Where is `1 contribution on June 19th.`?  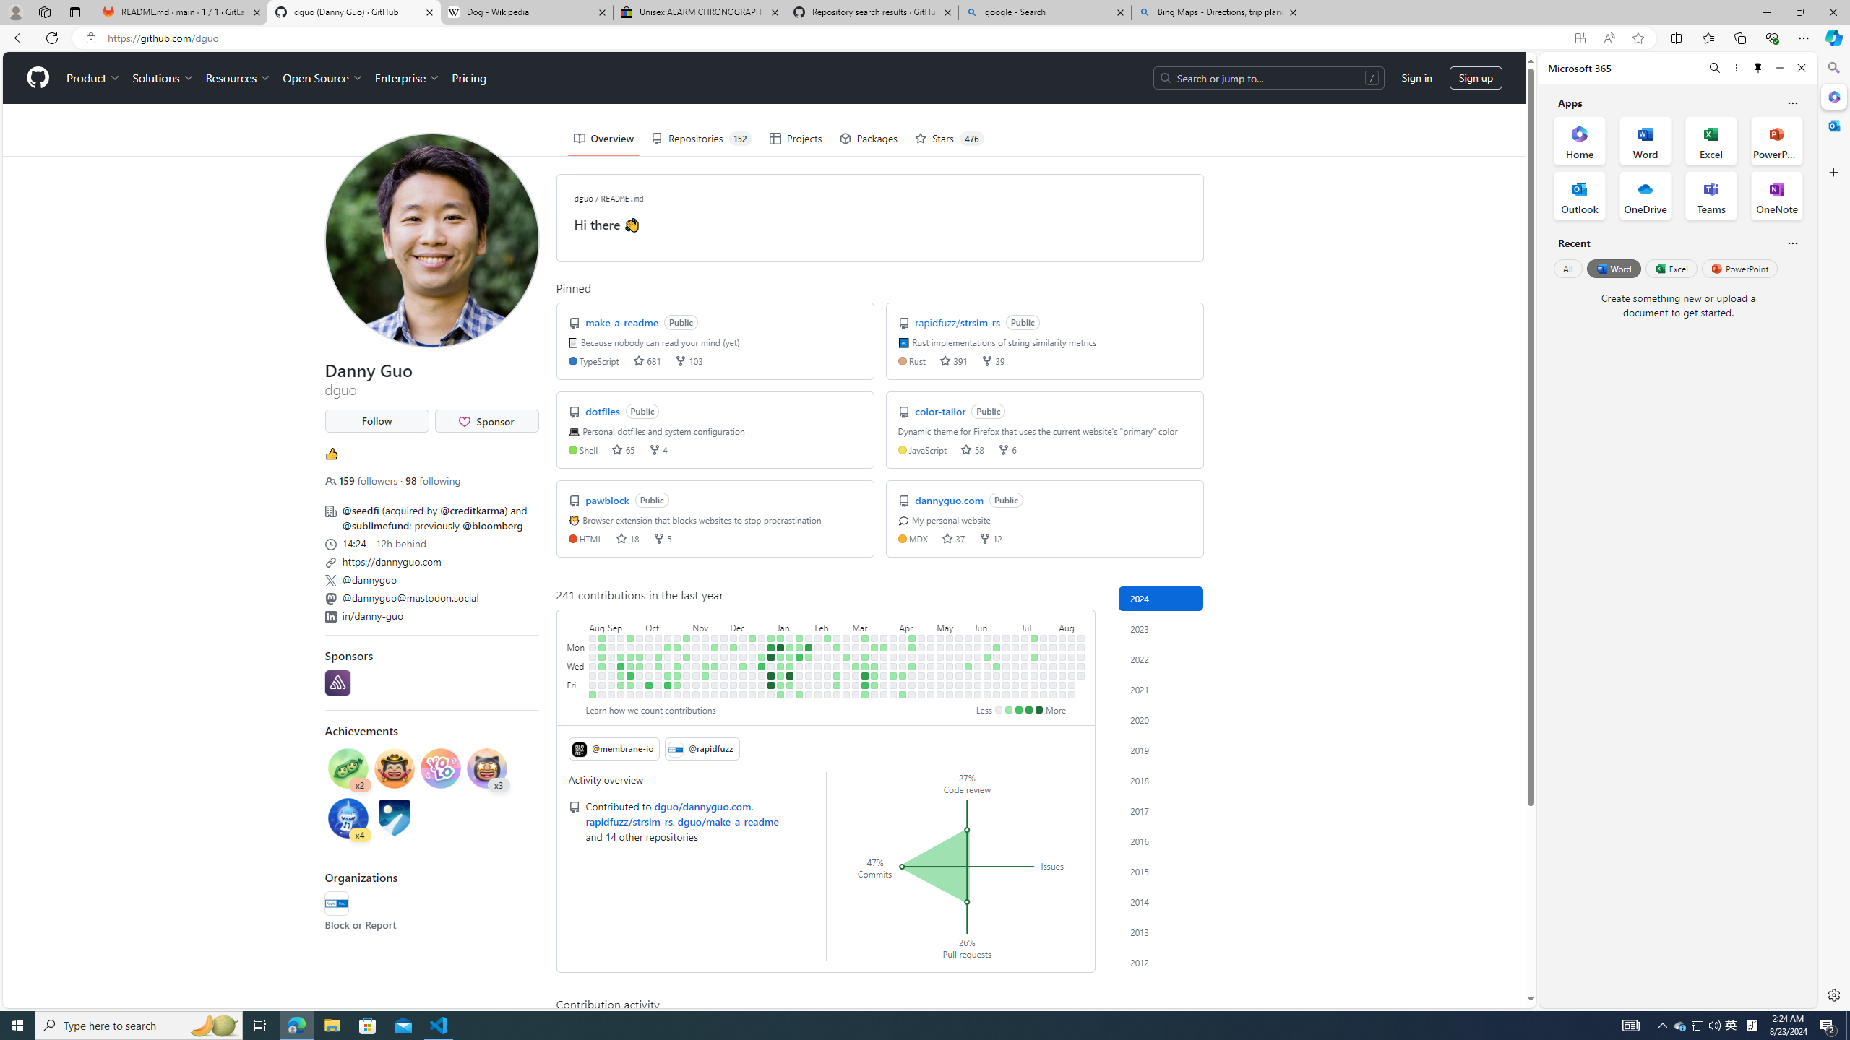 1 contribution on June 19th. is located at coordinates (997, 666).